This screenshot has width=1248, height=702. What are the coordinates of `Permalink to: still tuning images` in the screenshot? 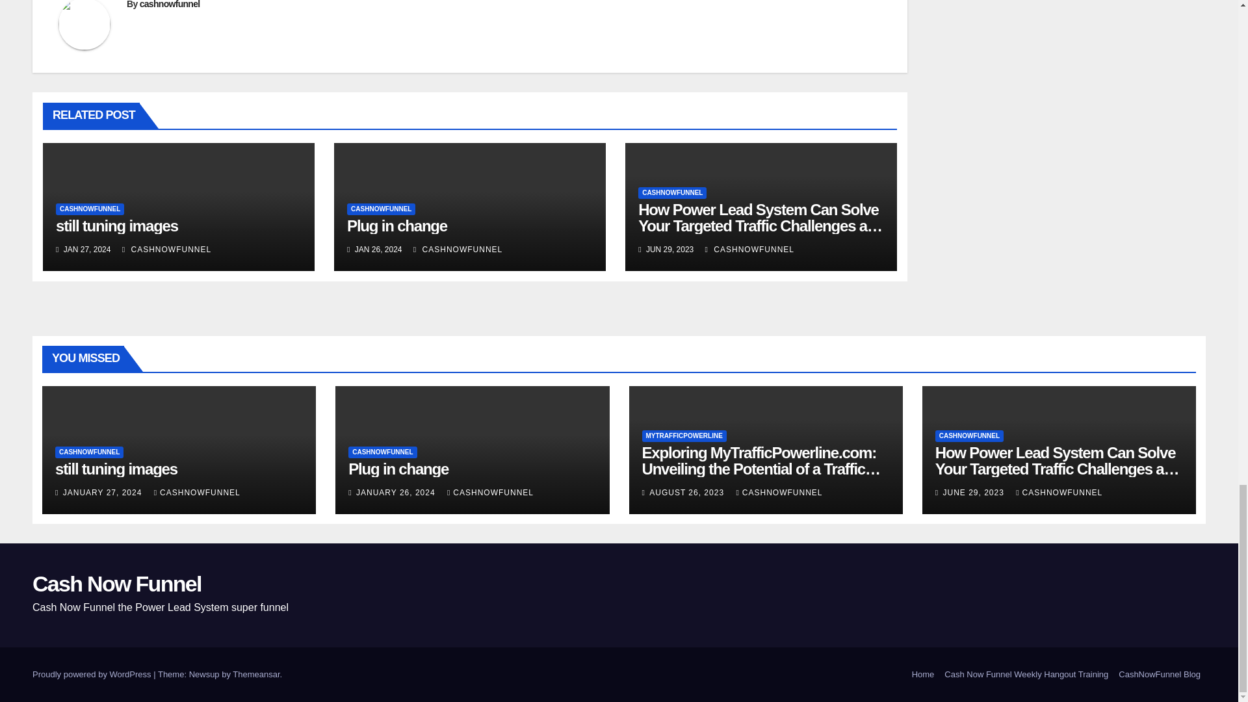 It's located at (116, 469).